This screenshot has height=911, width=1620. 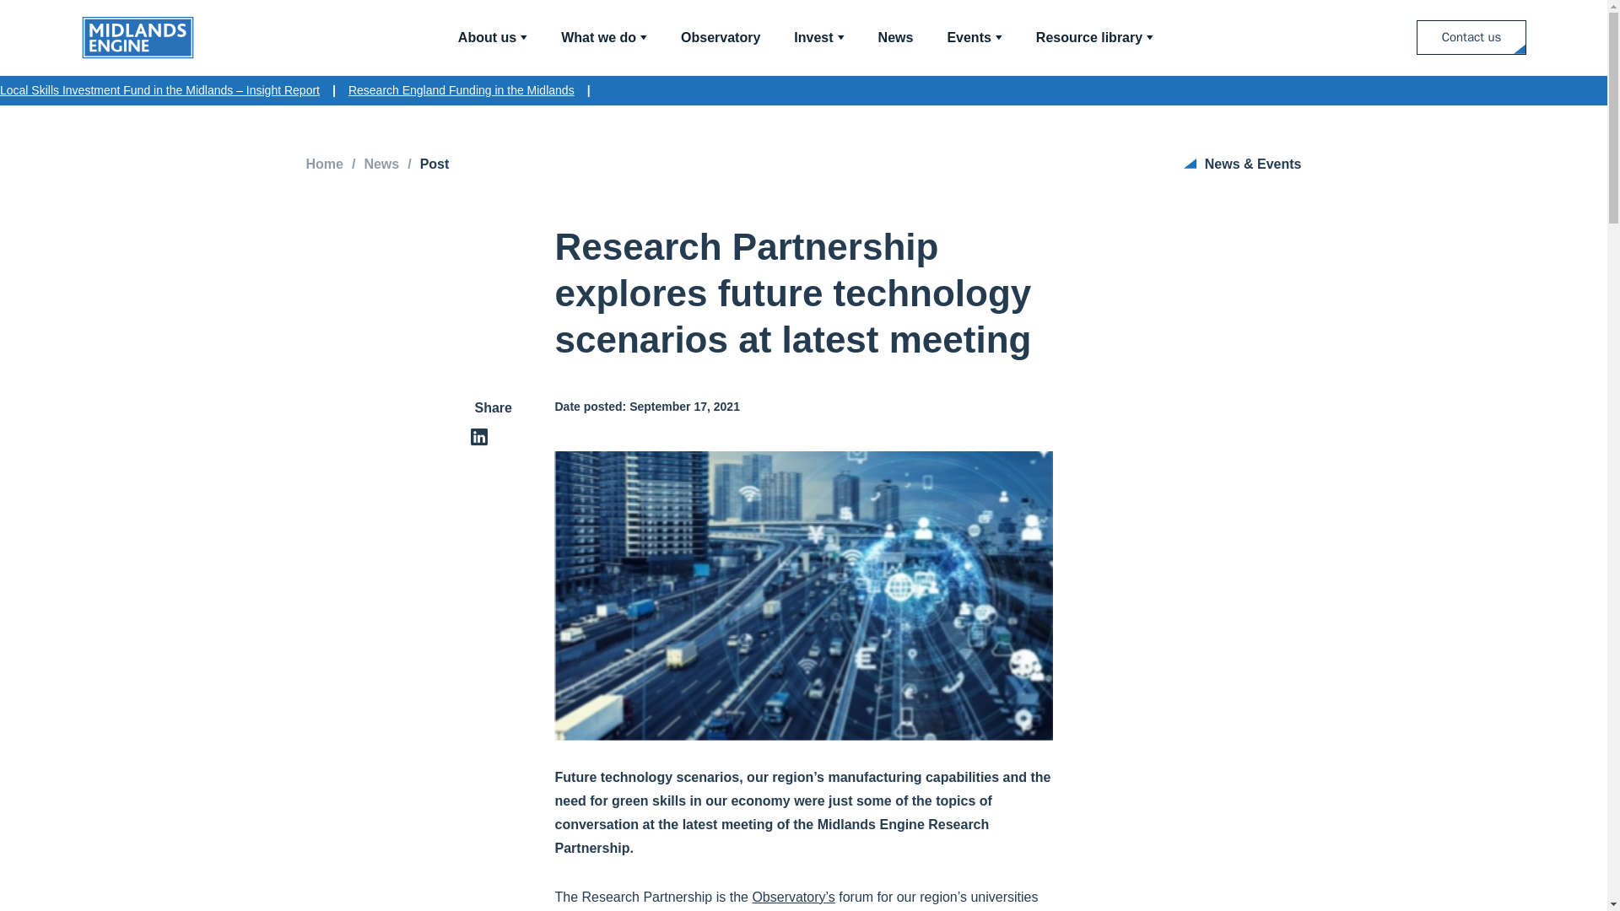 I want to click on About us, so click(x=493, y=37).